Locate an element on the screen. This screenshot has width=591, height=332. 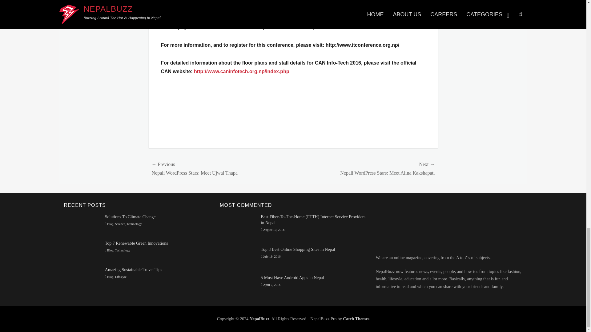
Top 7 Renewable Green Innovations is located at coordinates (136, 243).